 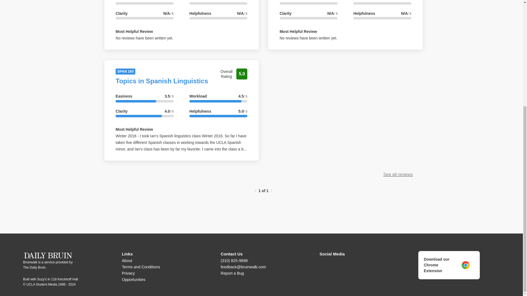 What do you see at coordinates (398, 174) in the screenshot?
I see `See all reviews` at bounding box center [398, 174].